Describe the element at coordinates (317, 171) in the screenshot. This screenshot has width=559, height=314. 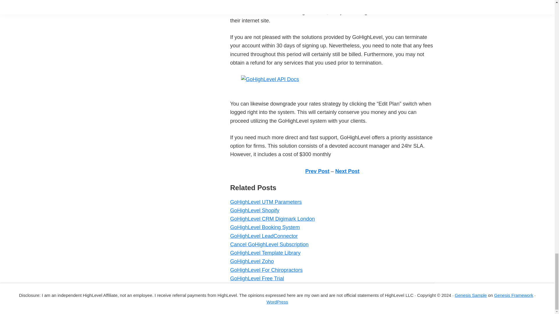
I see `Prev Post` at that location.